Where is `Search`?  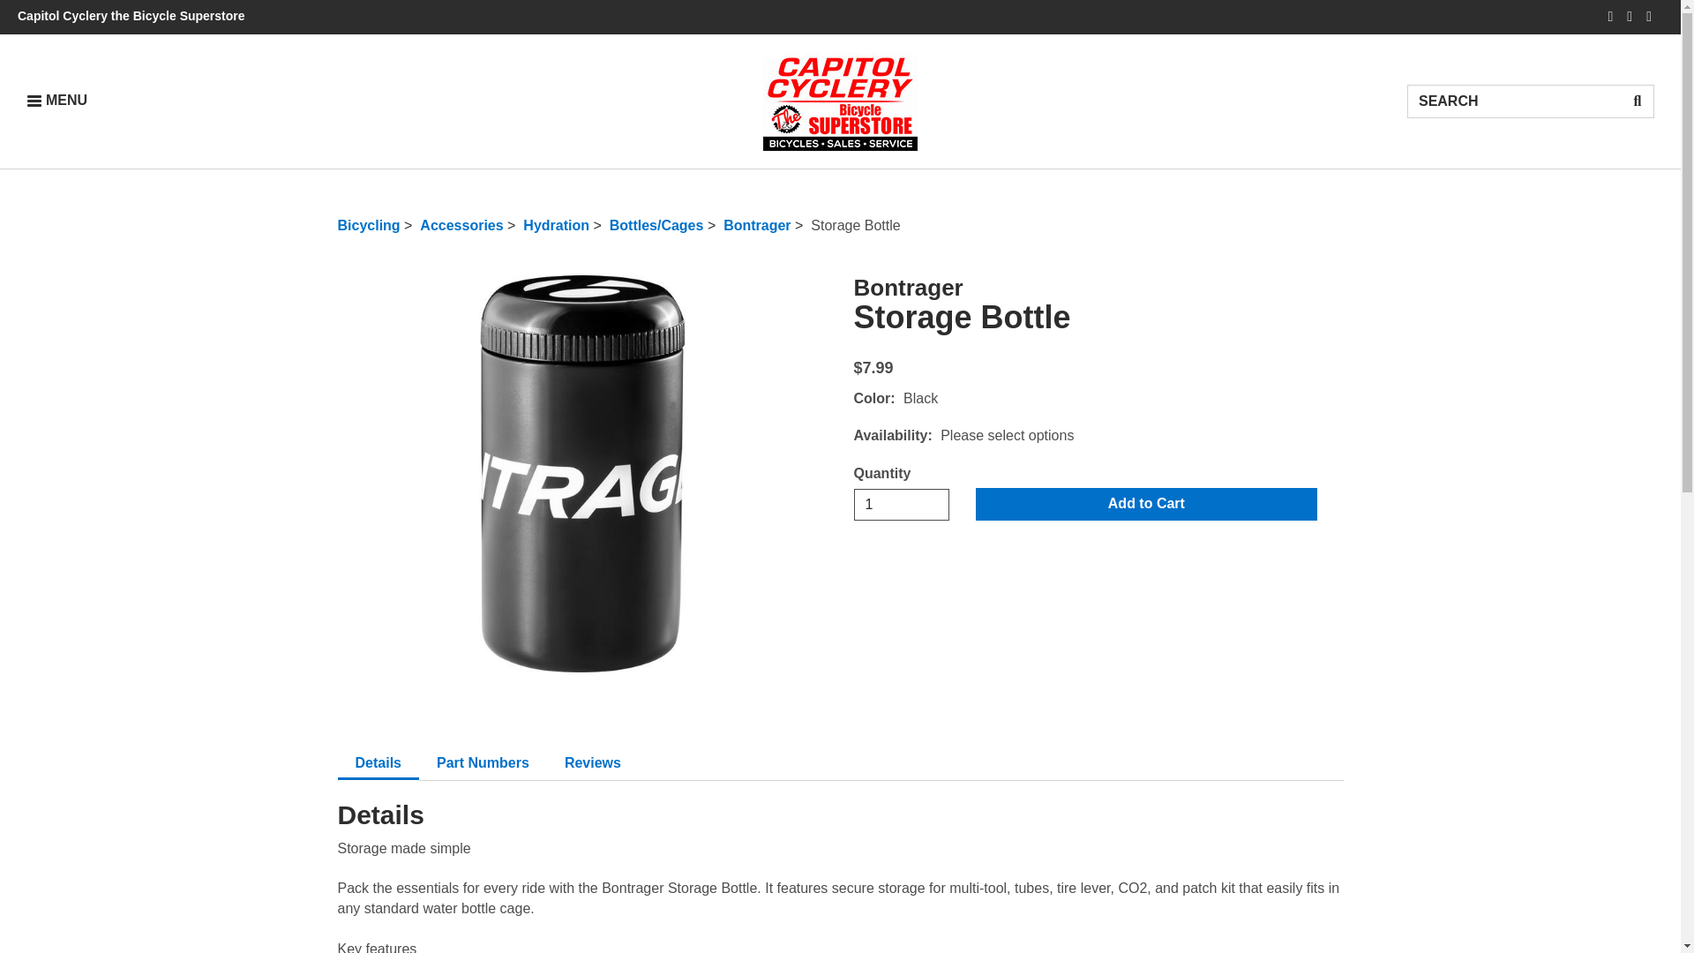 Search is located at coordinates (57, 101).